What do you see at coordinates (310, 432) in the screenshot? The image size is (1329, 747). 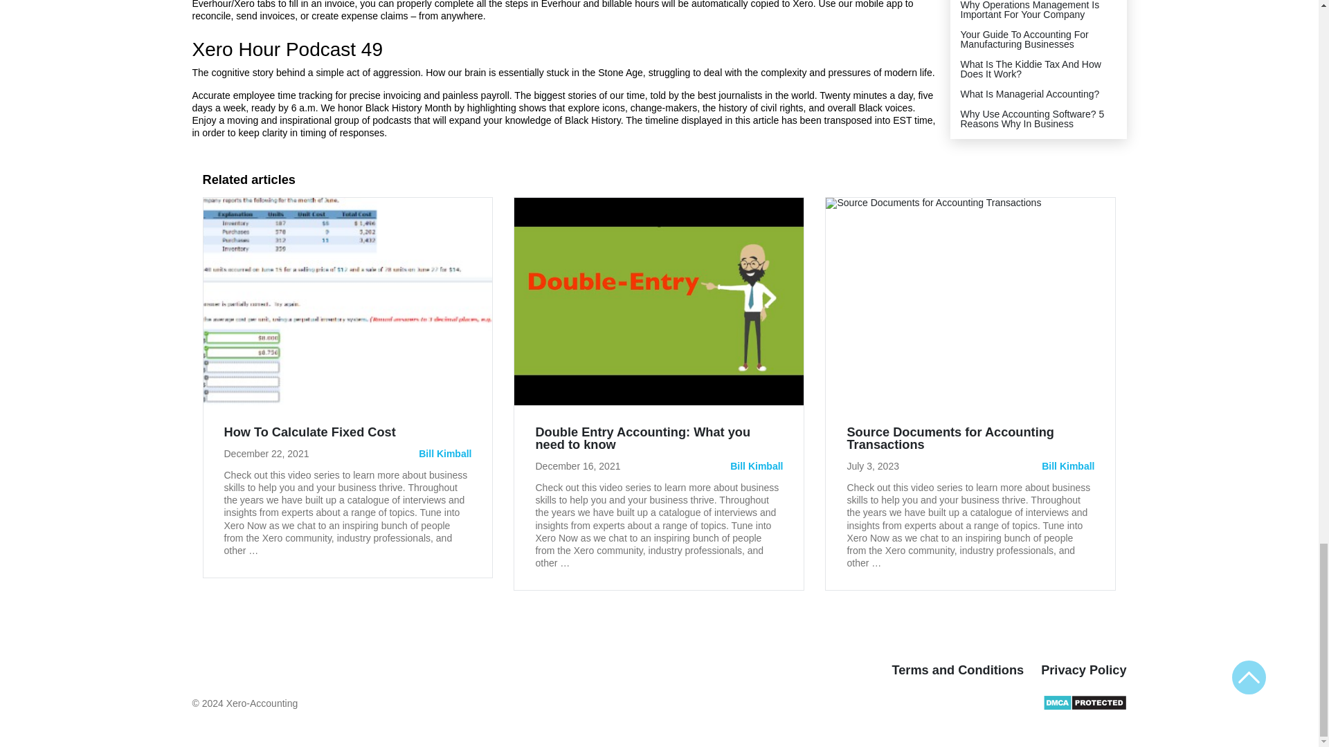 I see `How To Calculate Fixed Cost` at bounding box center [310, 432].